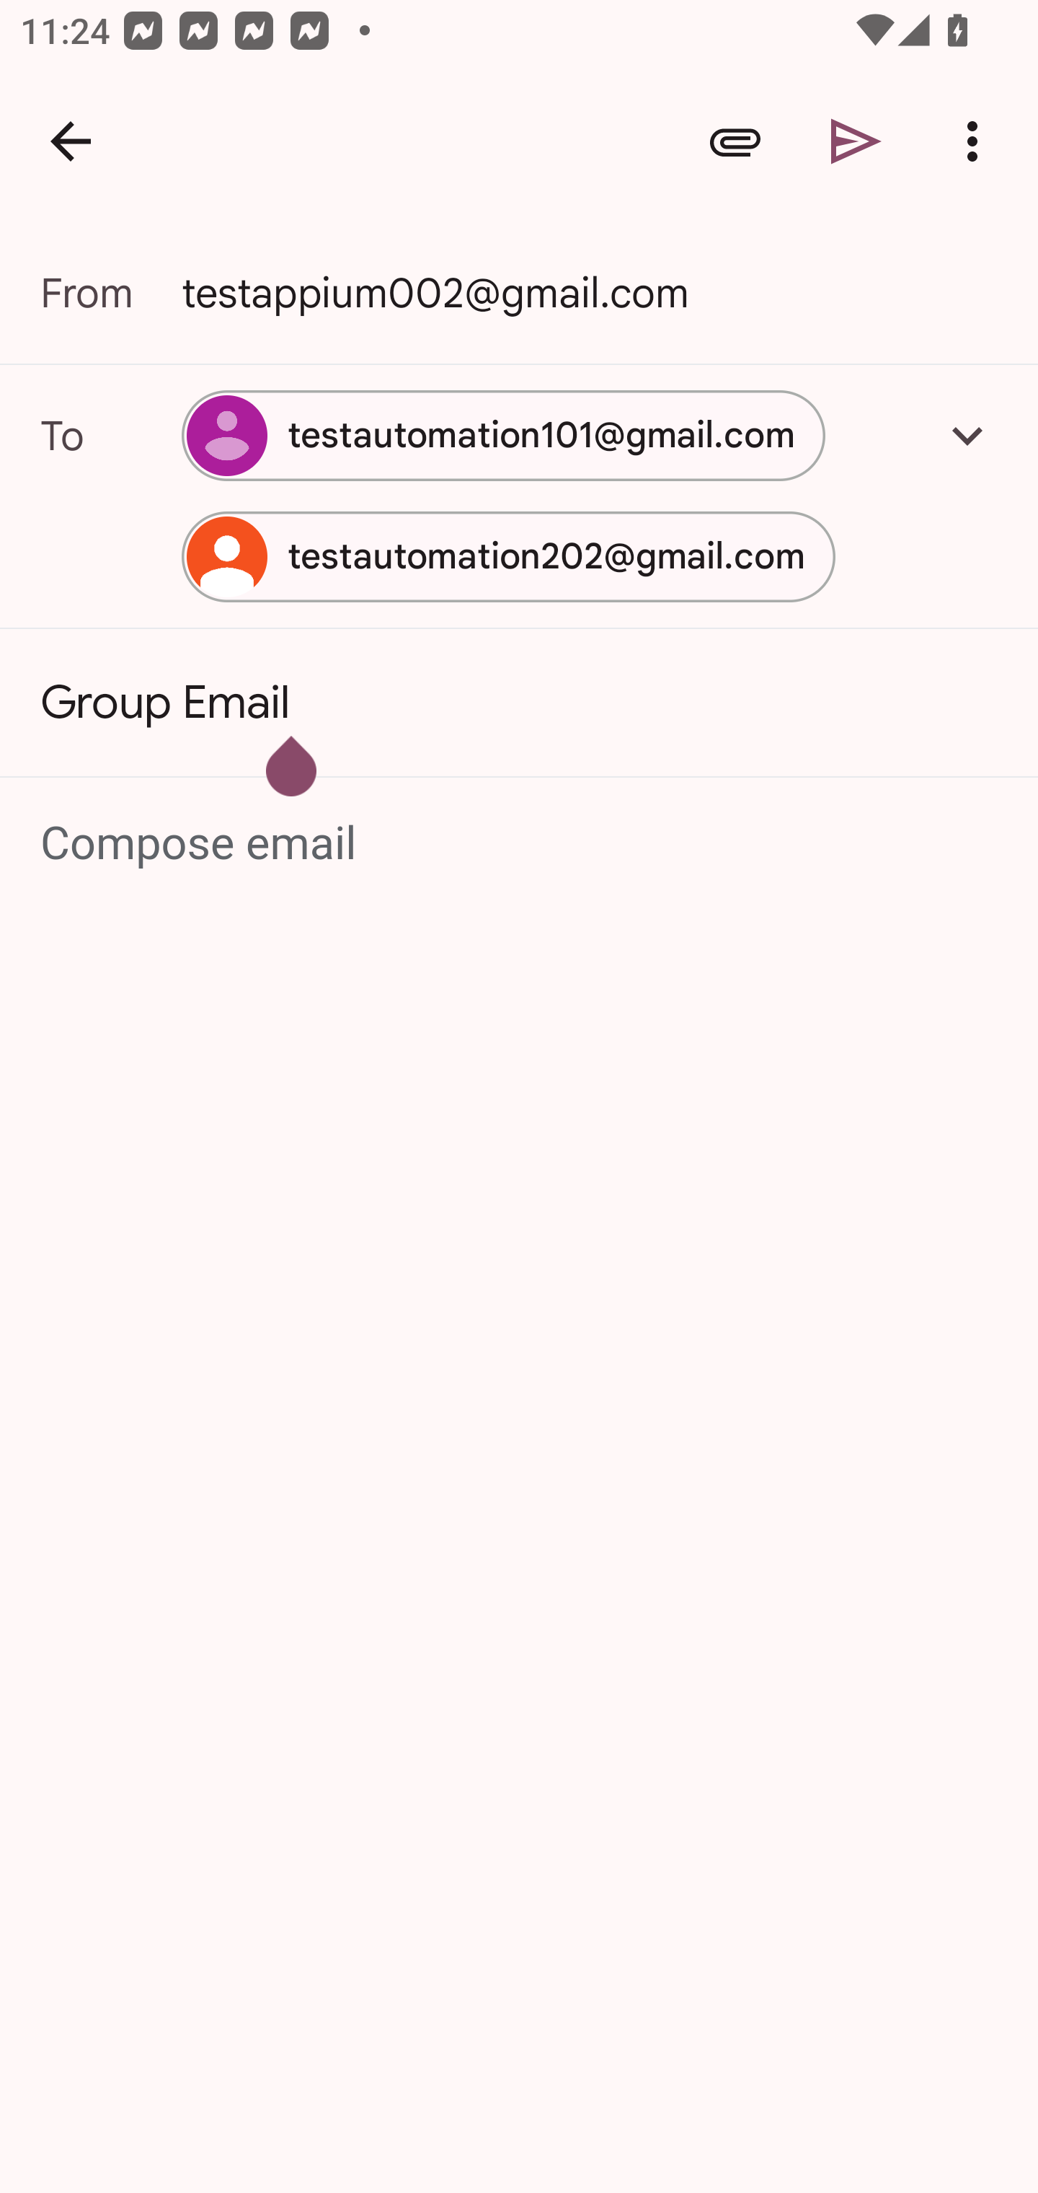 Image resolution: width=1038 pixels, height=2193 pixels. What do you see at coordinates (977, 141) in the screenshot?
I see `More options` at bounding box center [977, 141].